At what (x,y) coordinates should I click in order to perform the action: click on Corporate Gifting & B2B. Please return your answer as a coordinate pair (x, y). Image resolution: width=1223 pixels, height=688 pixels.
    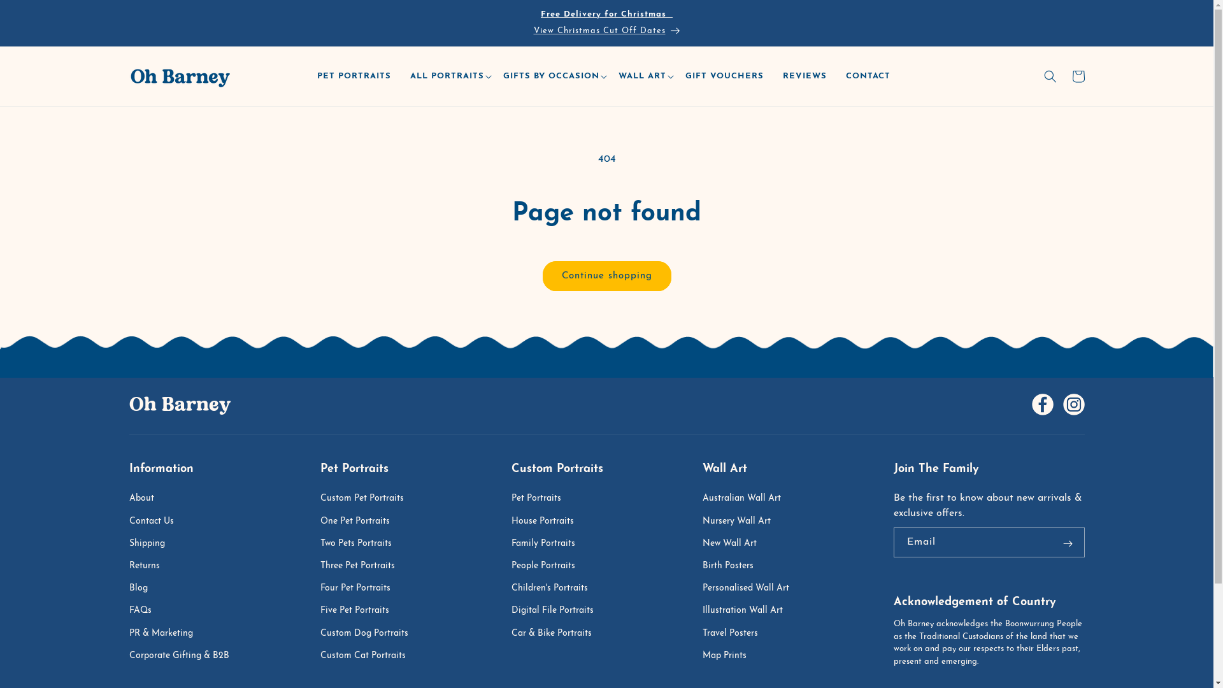
    Looking at the image, I should click on (185, 656).